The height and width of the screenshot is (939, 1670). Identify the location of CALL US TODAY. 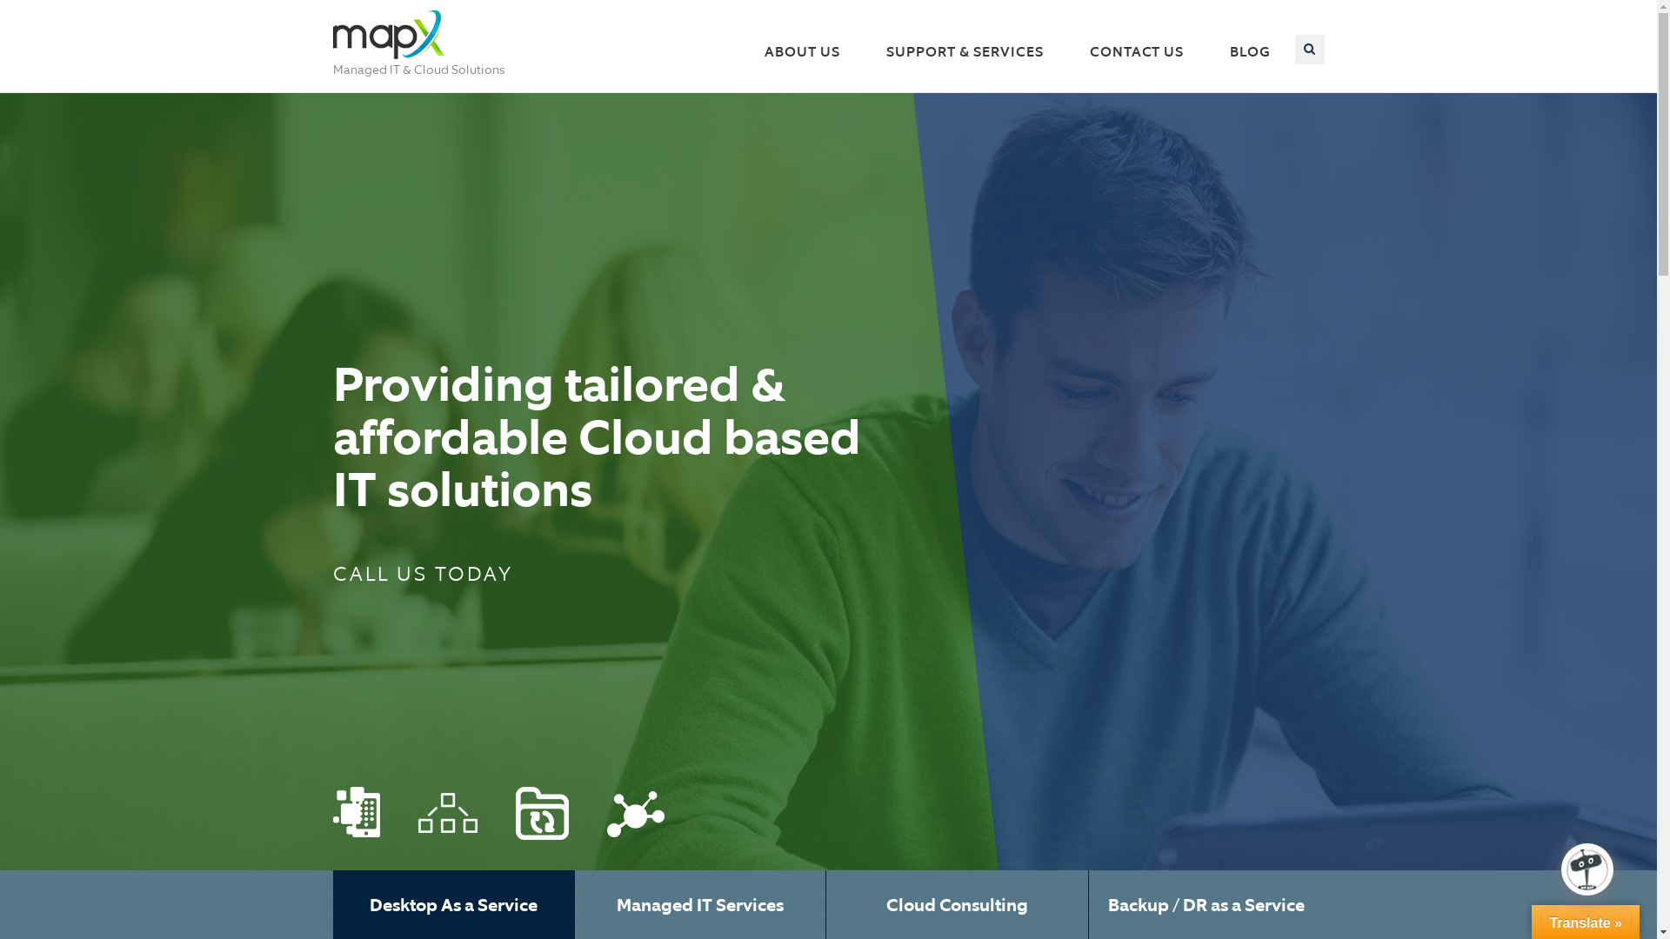
(423, 574).